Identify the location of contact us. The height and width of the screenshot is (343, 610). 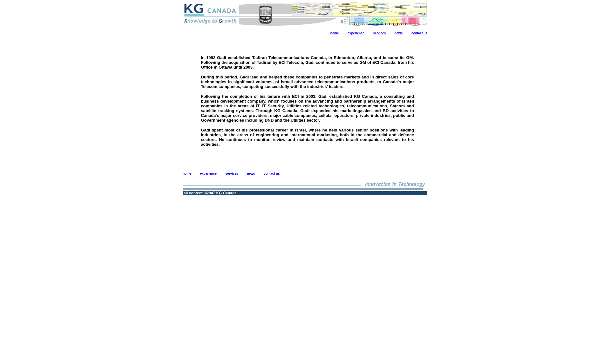
(271, 173).